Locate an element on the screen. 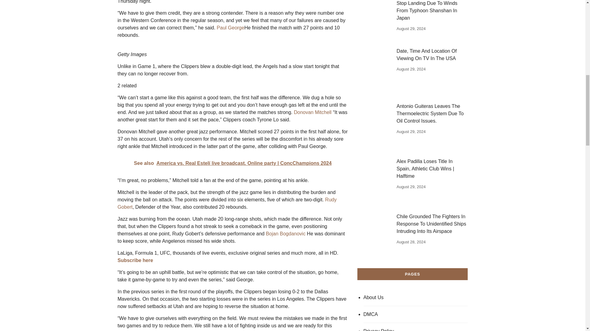 This screenshot has width=590, height=331. Donovan Mitchell is located at coordinates (313, 112).